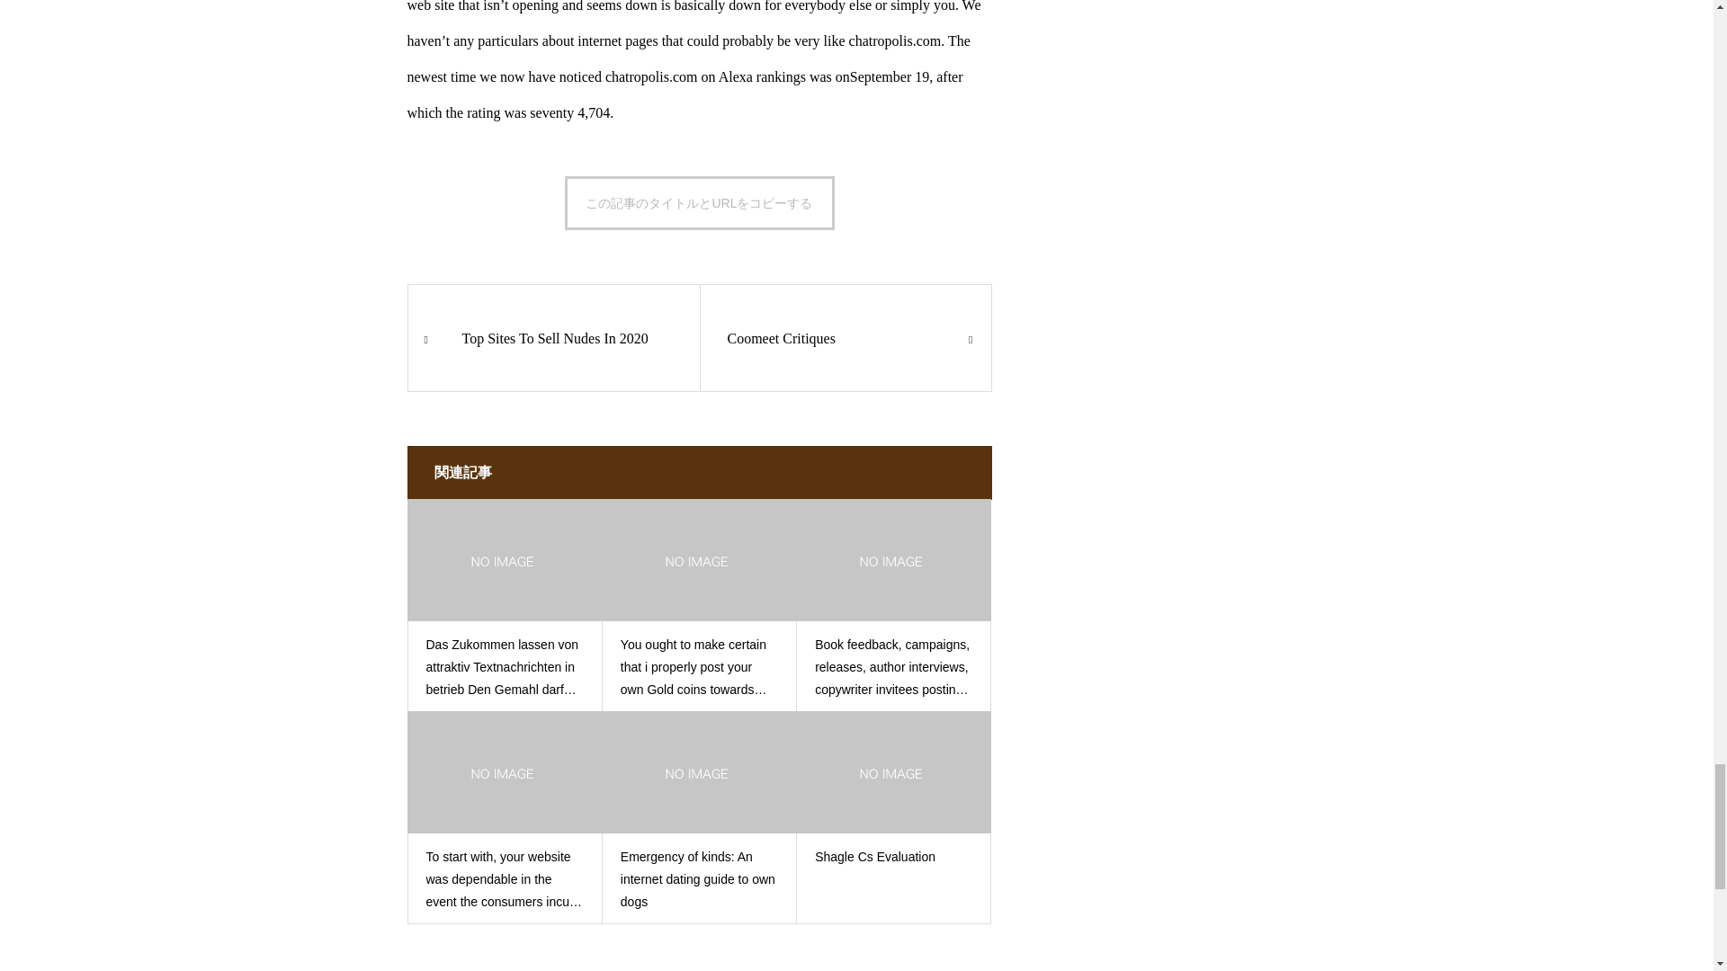 This screenshot has width=1727, height=971. Describe the element at coordinates (893, 856) in the screenshot. I see `Shagle Cs Evaluation` at that location.